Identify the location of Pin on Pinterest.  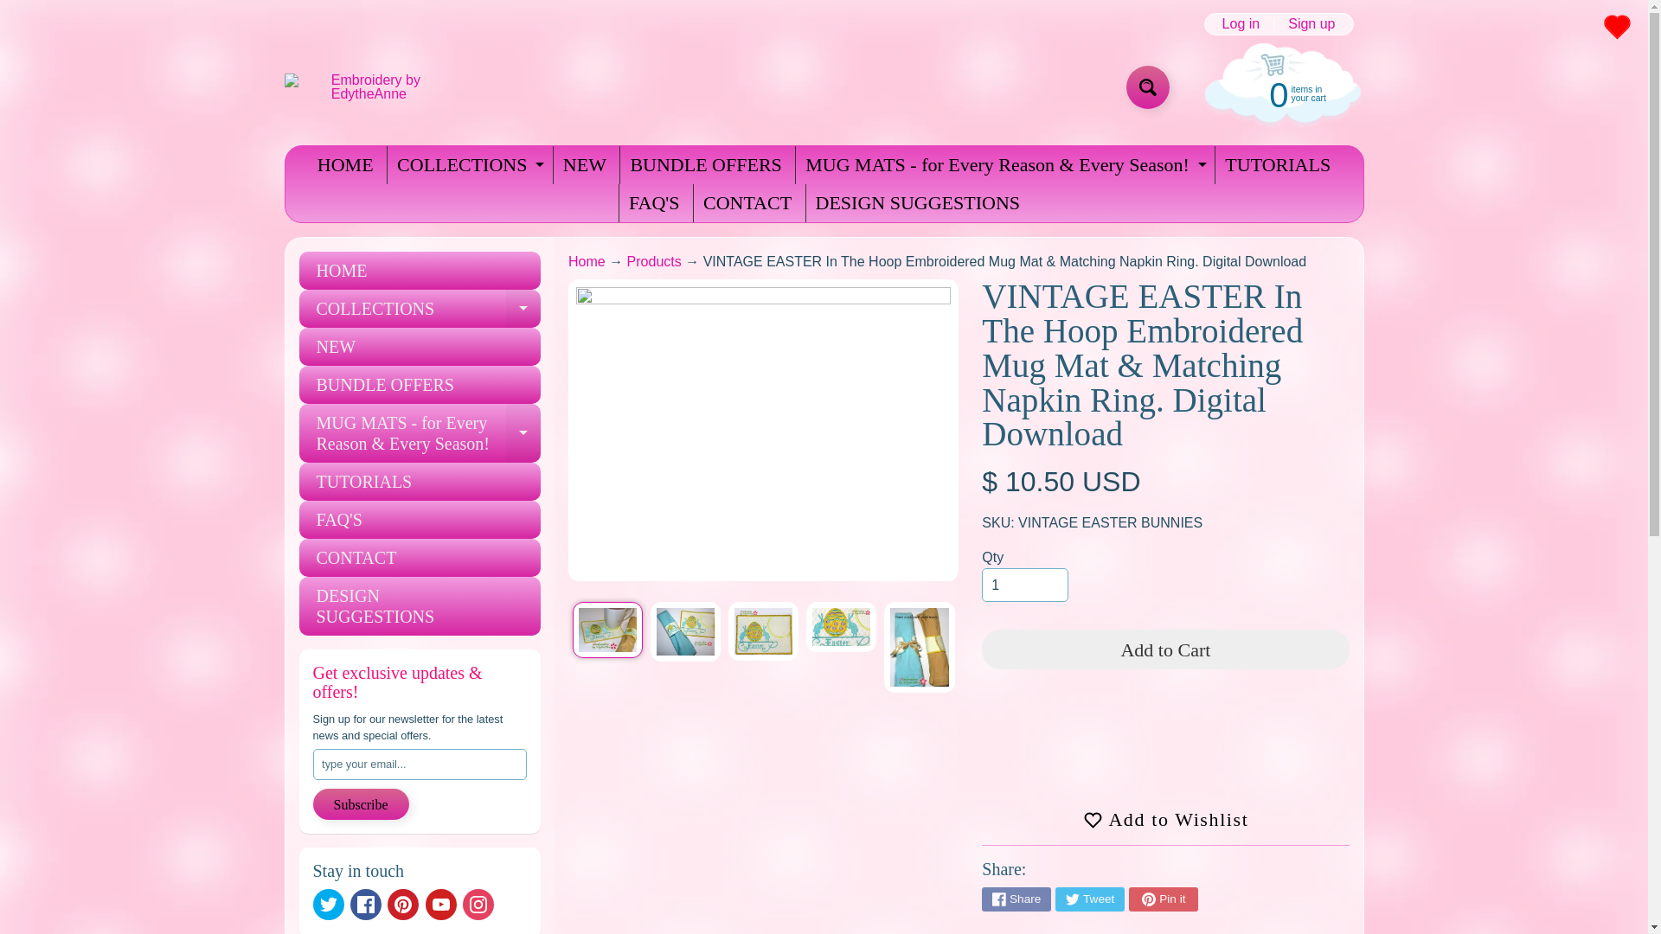
(1163, 899).